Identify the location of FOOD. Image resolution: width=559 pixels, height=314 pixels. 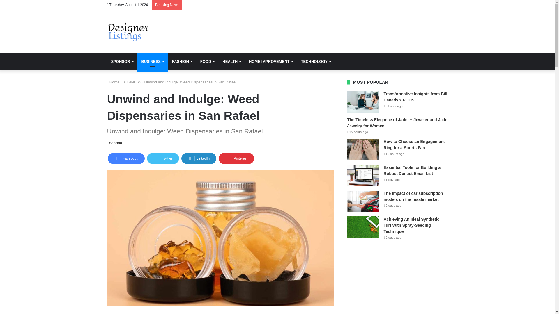
(207, 62).